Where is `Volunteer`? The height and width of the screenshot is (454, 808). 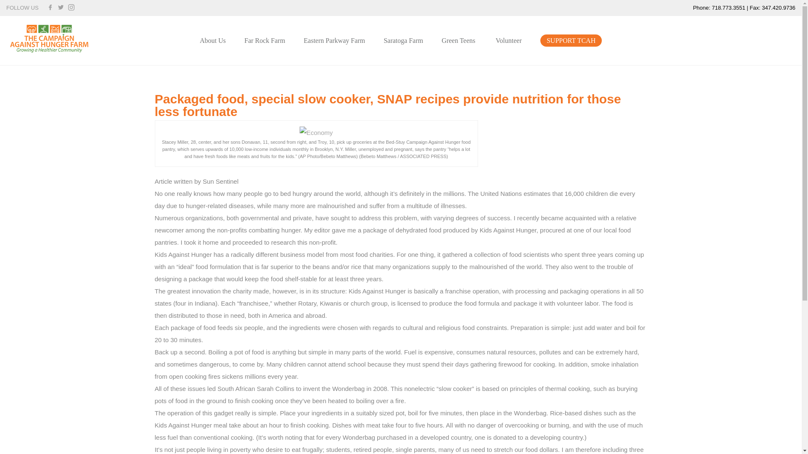
Volunteer is located at coordinates (509, 40).